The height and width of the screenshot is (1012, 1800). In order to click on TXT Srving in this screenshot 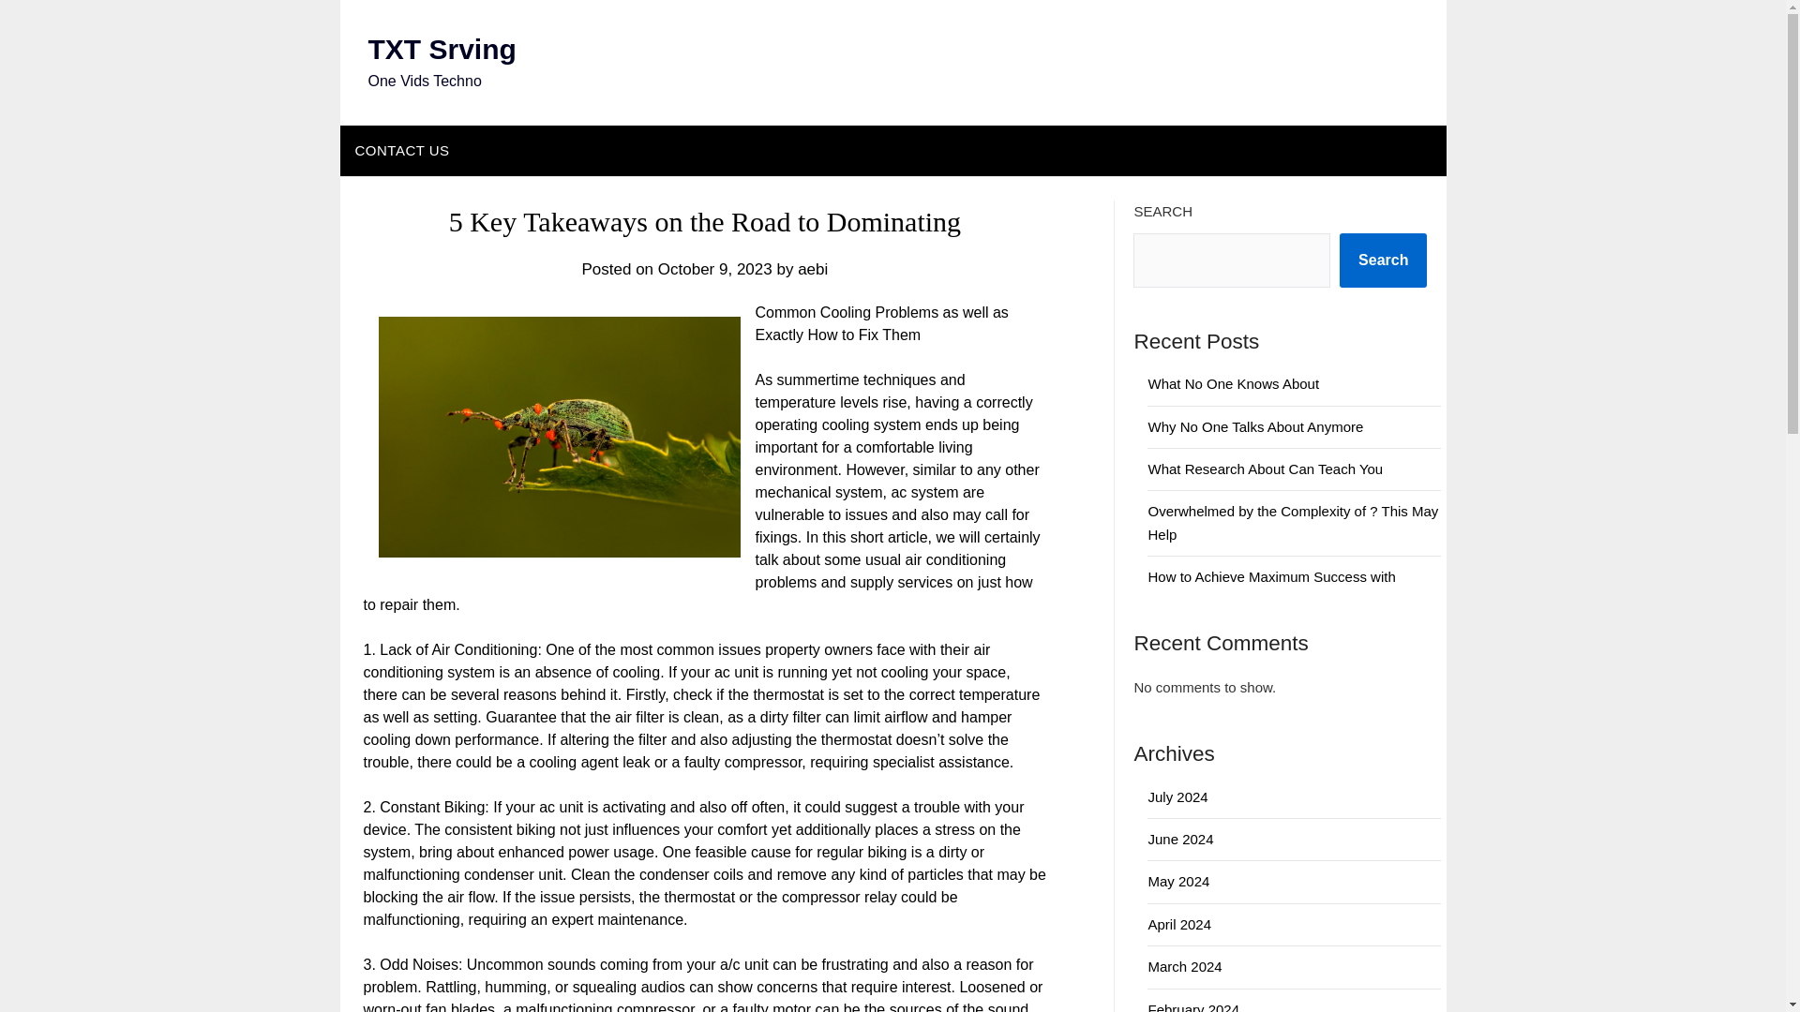, I will do `click(441, 49)`.